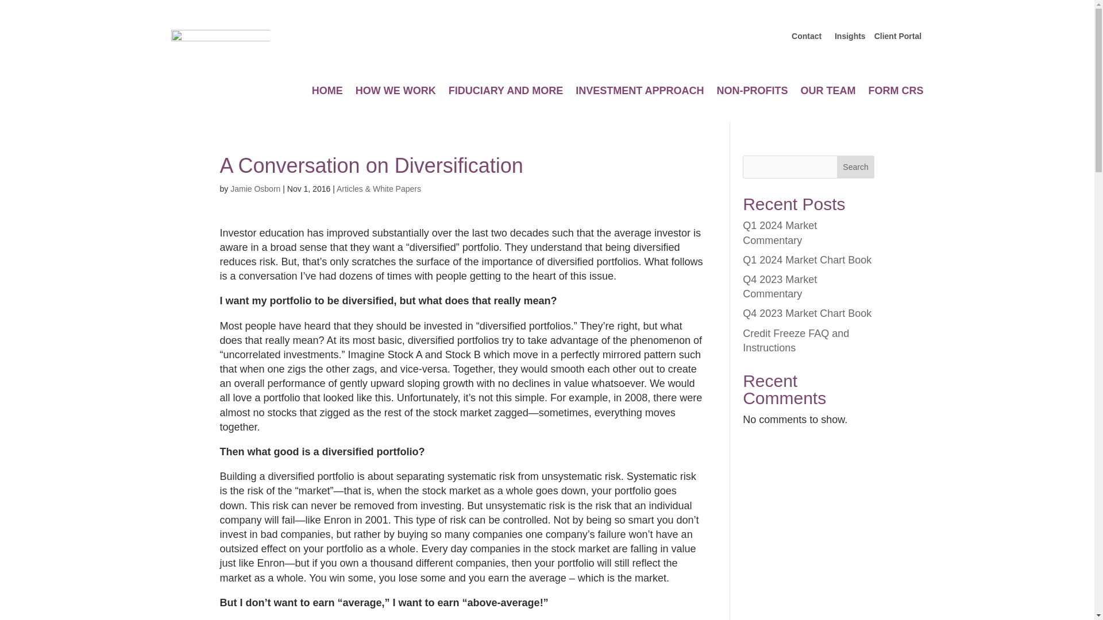  Describe the element at coordinates (896, 93) in the screenshot. I see `FORM CRS` at that location.